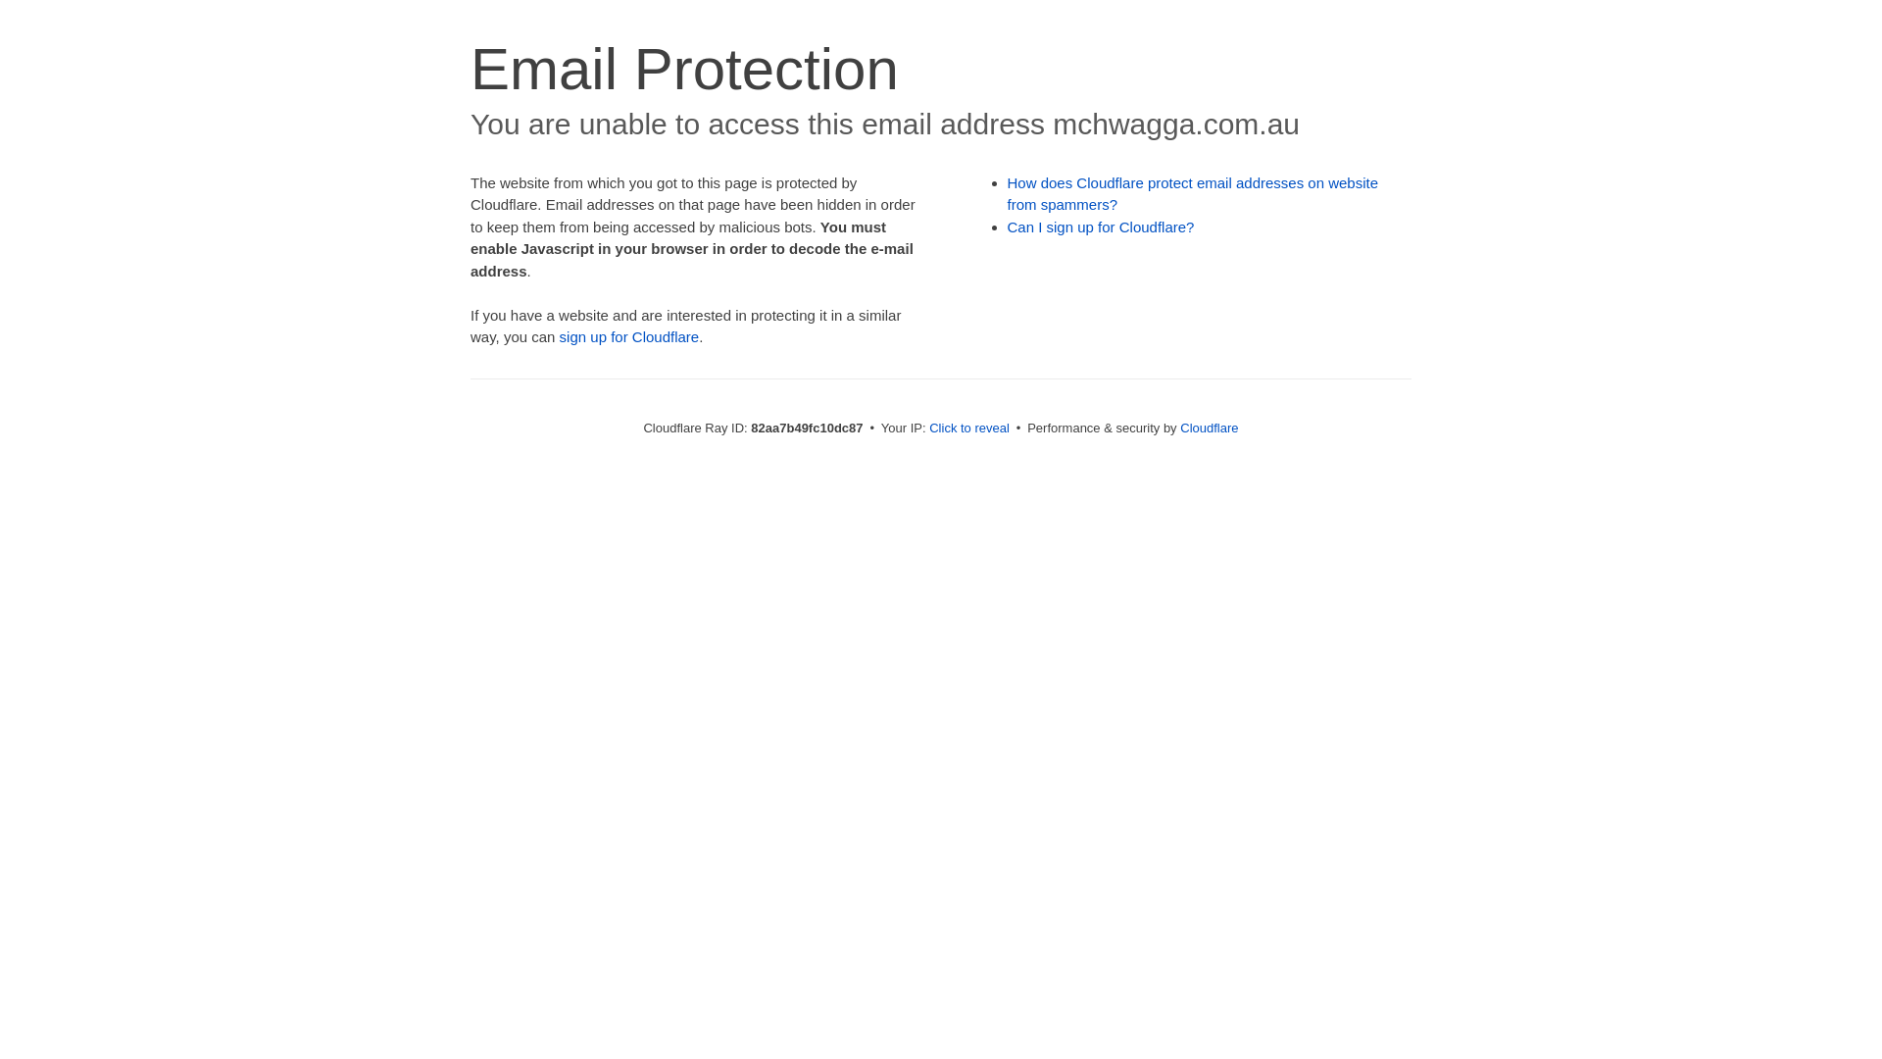 The width and height of the screenshot is (1882, 1059). What do you see at coordinates (1102, 227) in the screenshot?
I see `Can I sign up for Cloudflare?` at bounding box center [1102, 227].